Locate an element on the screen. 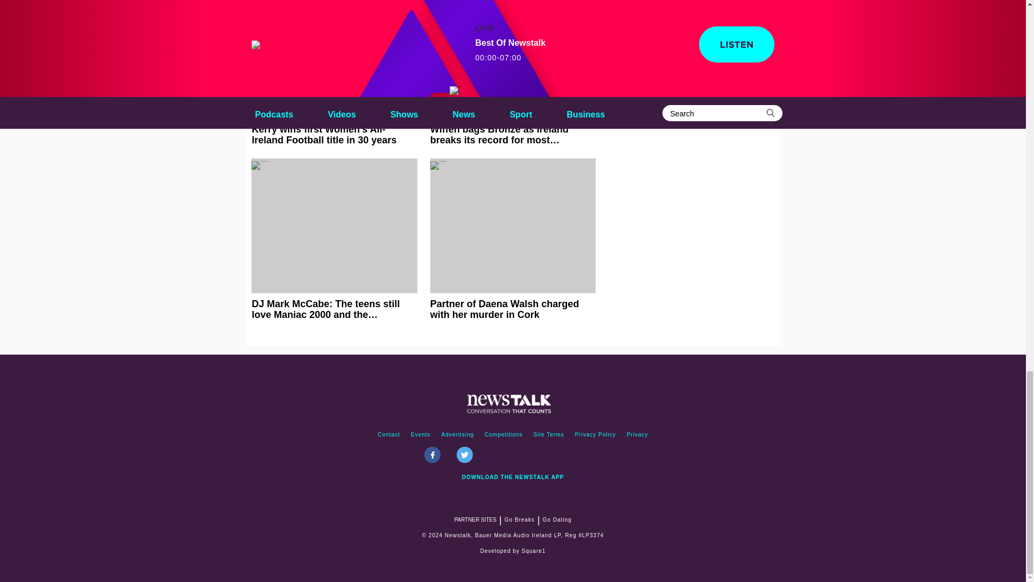 The image size is (1034, 582). Partner of Daena Walsh charged with her murder in Cork  is located at coordinates (513, 239).